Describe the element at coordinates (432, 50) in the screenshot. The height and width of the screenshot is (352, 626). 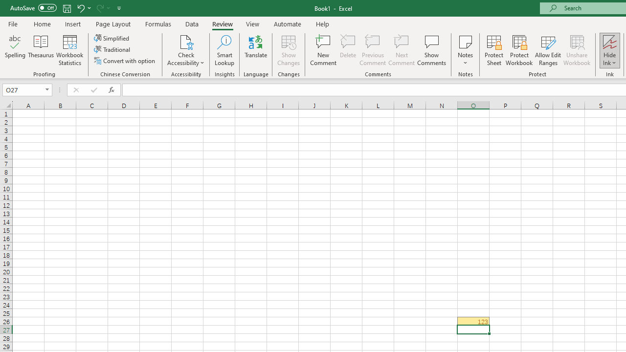
I see `Show Comments` at that location.